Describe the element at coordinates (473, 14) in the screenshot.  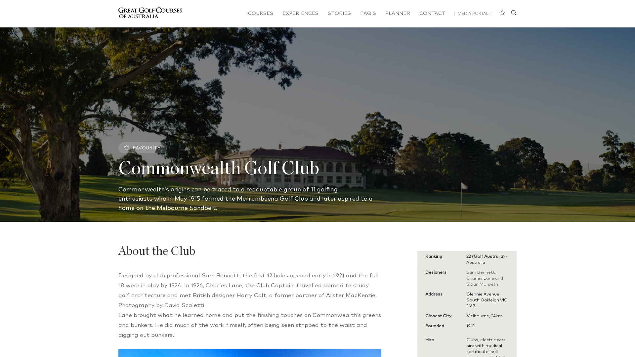
I see `MEDIA PORTAL` at that location.